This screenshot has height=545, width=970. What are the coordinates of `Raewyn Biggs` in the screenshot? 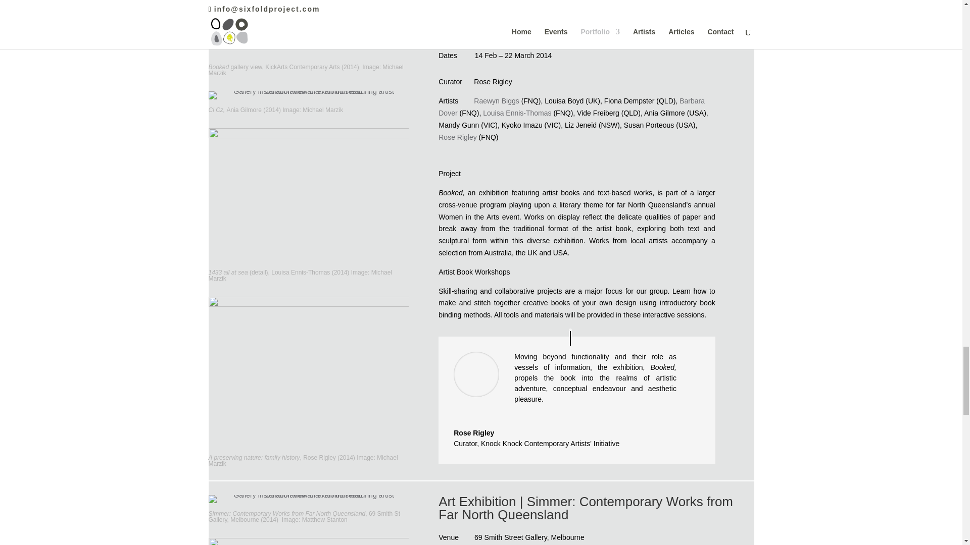 It's located at (496, 101).